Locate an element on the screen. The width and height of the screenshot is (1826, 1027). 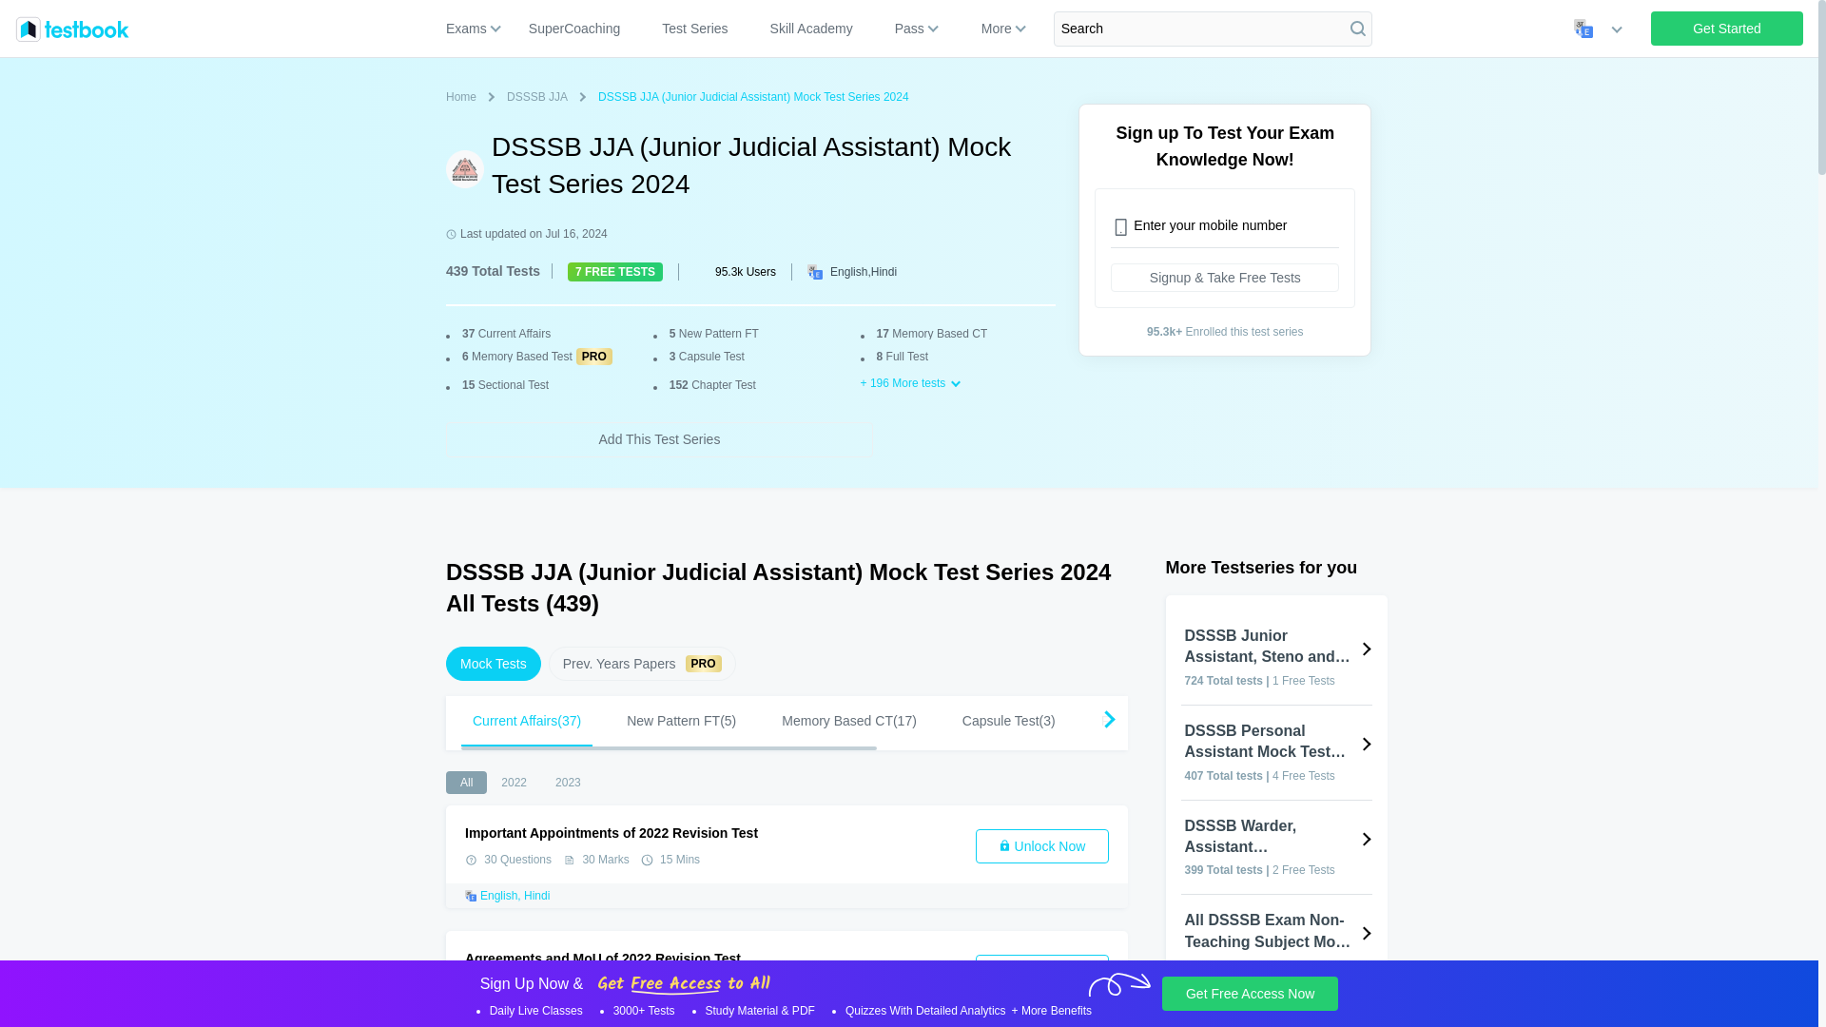
Add This Test Series is located at coordinates (812, 29).